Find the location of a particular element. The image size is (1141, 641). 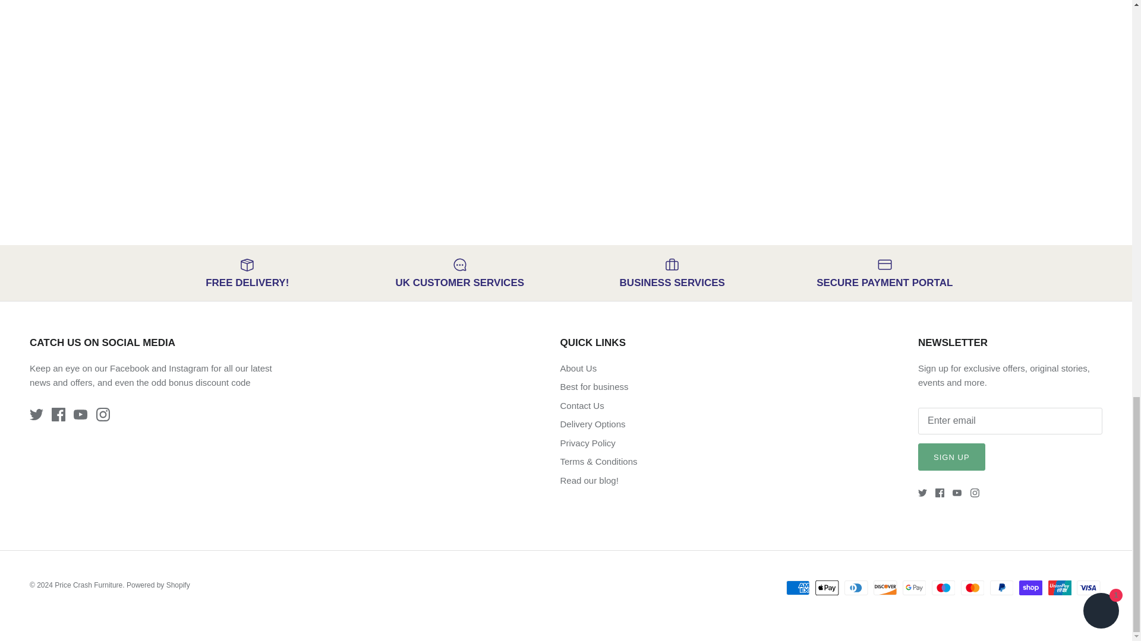

Youtube is located at coordinates (957, 493).